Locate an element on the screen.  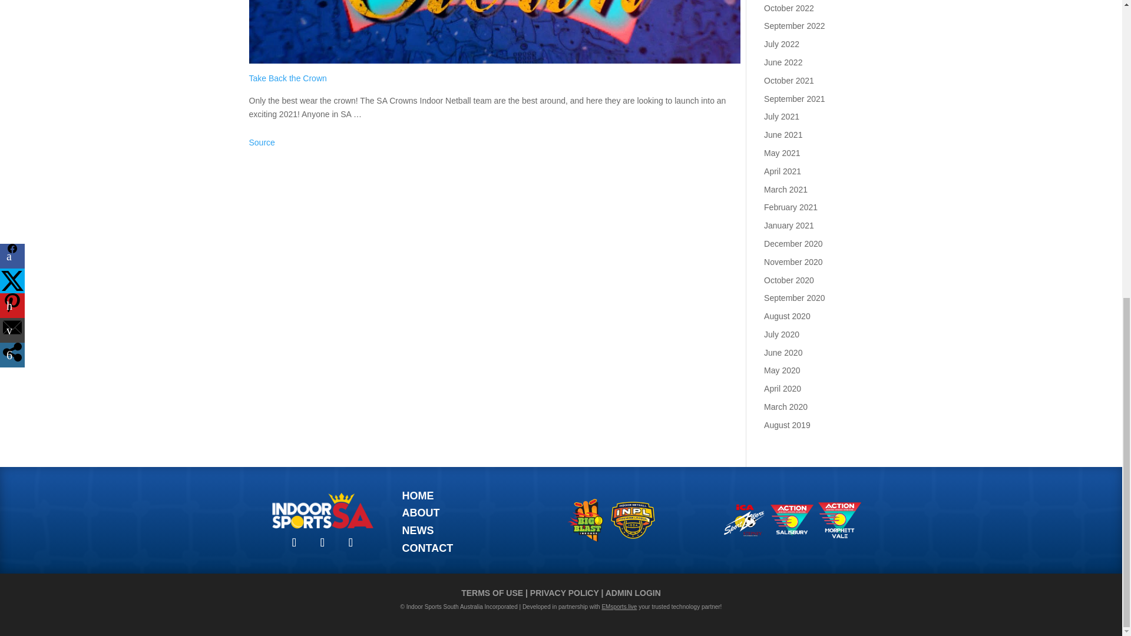
Take Back the Crown is located at coordinates (495, 31).